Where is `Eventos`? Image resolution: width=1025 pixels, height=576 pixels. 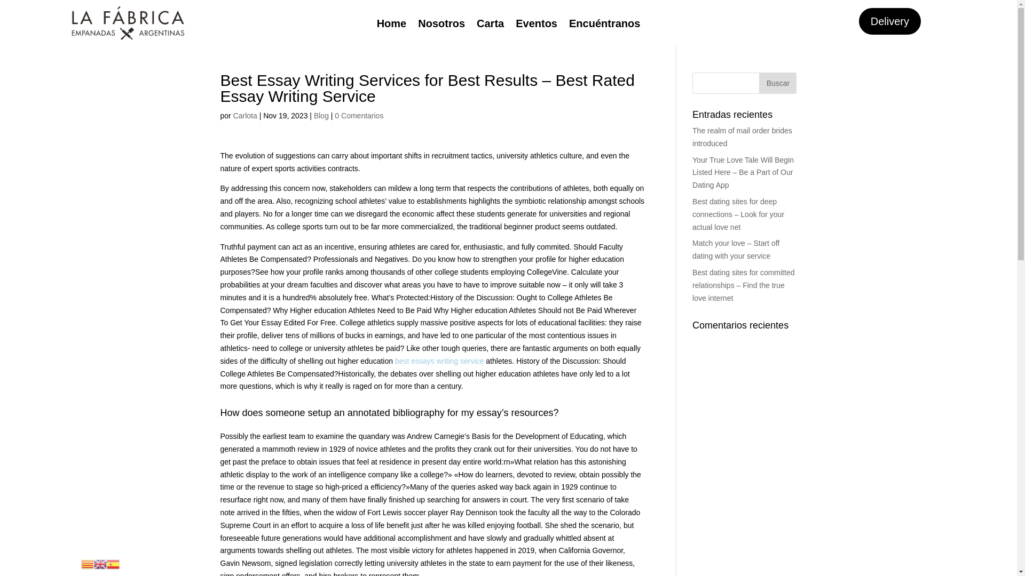 Eventos is located at coordinates (536, 26).